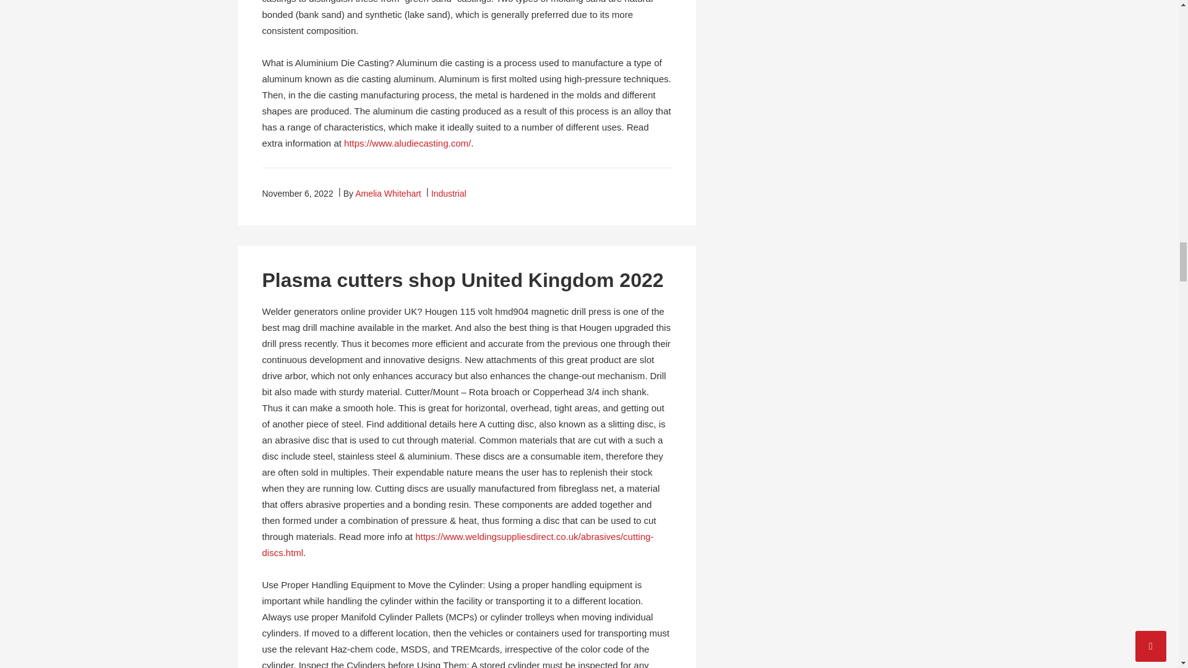  I want to click on View all posts by Amelia Whitehart, so click(389, 193).